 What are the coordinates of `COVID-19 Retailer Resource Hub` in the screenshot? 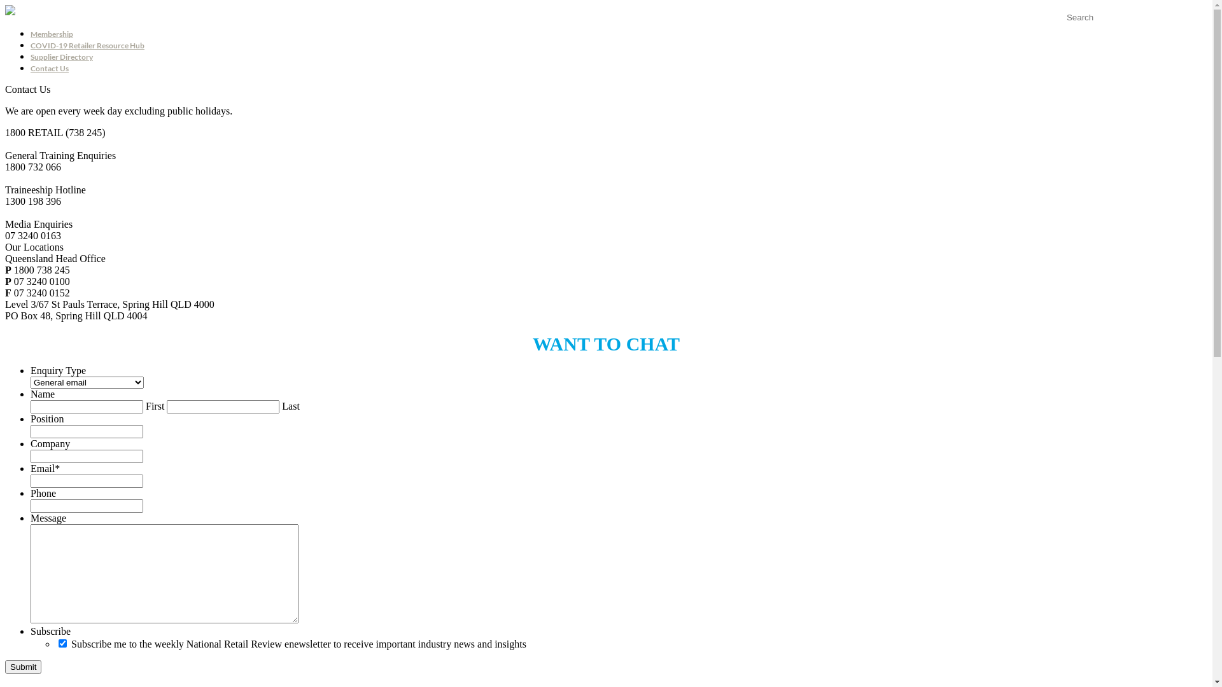 It's located at (88, 46).